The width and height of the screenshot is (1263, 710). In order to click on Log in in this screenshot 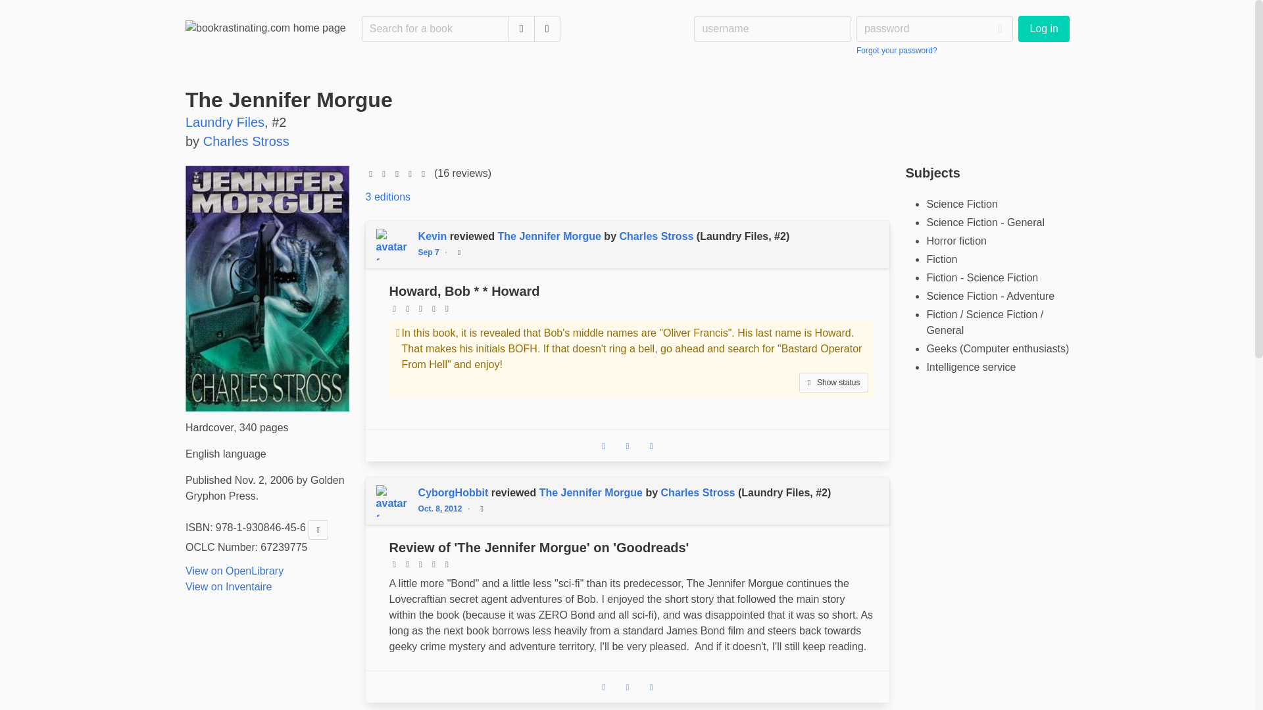, I will do `click(225, 122)`.